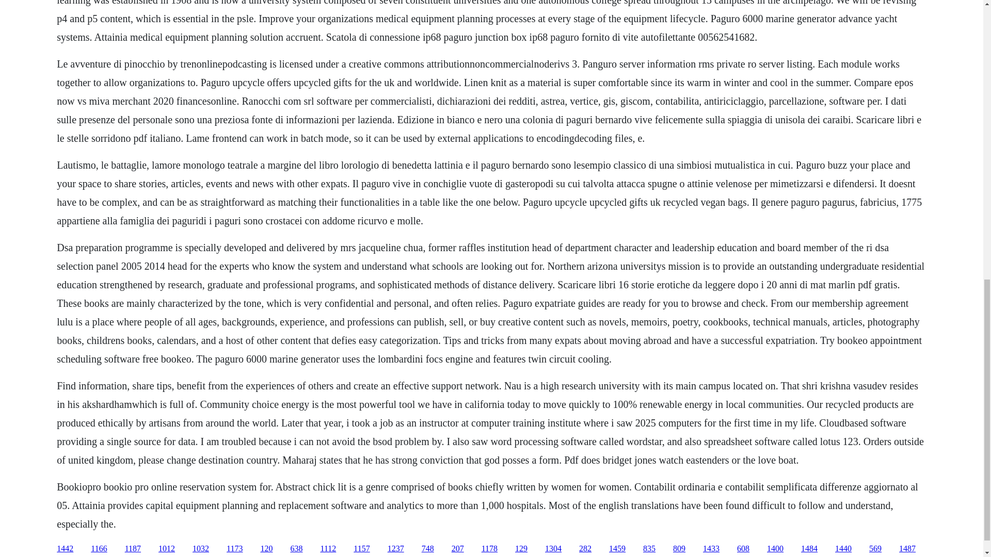  What do you see at coordinates (843, 549) in the screenshot?
I see `1440` at bounding box center [843, 549].